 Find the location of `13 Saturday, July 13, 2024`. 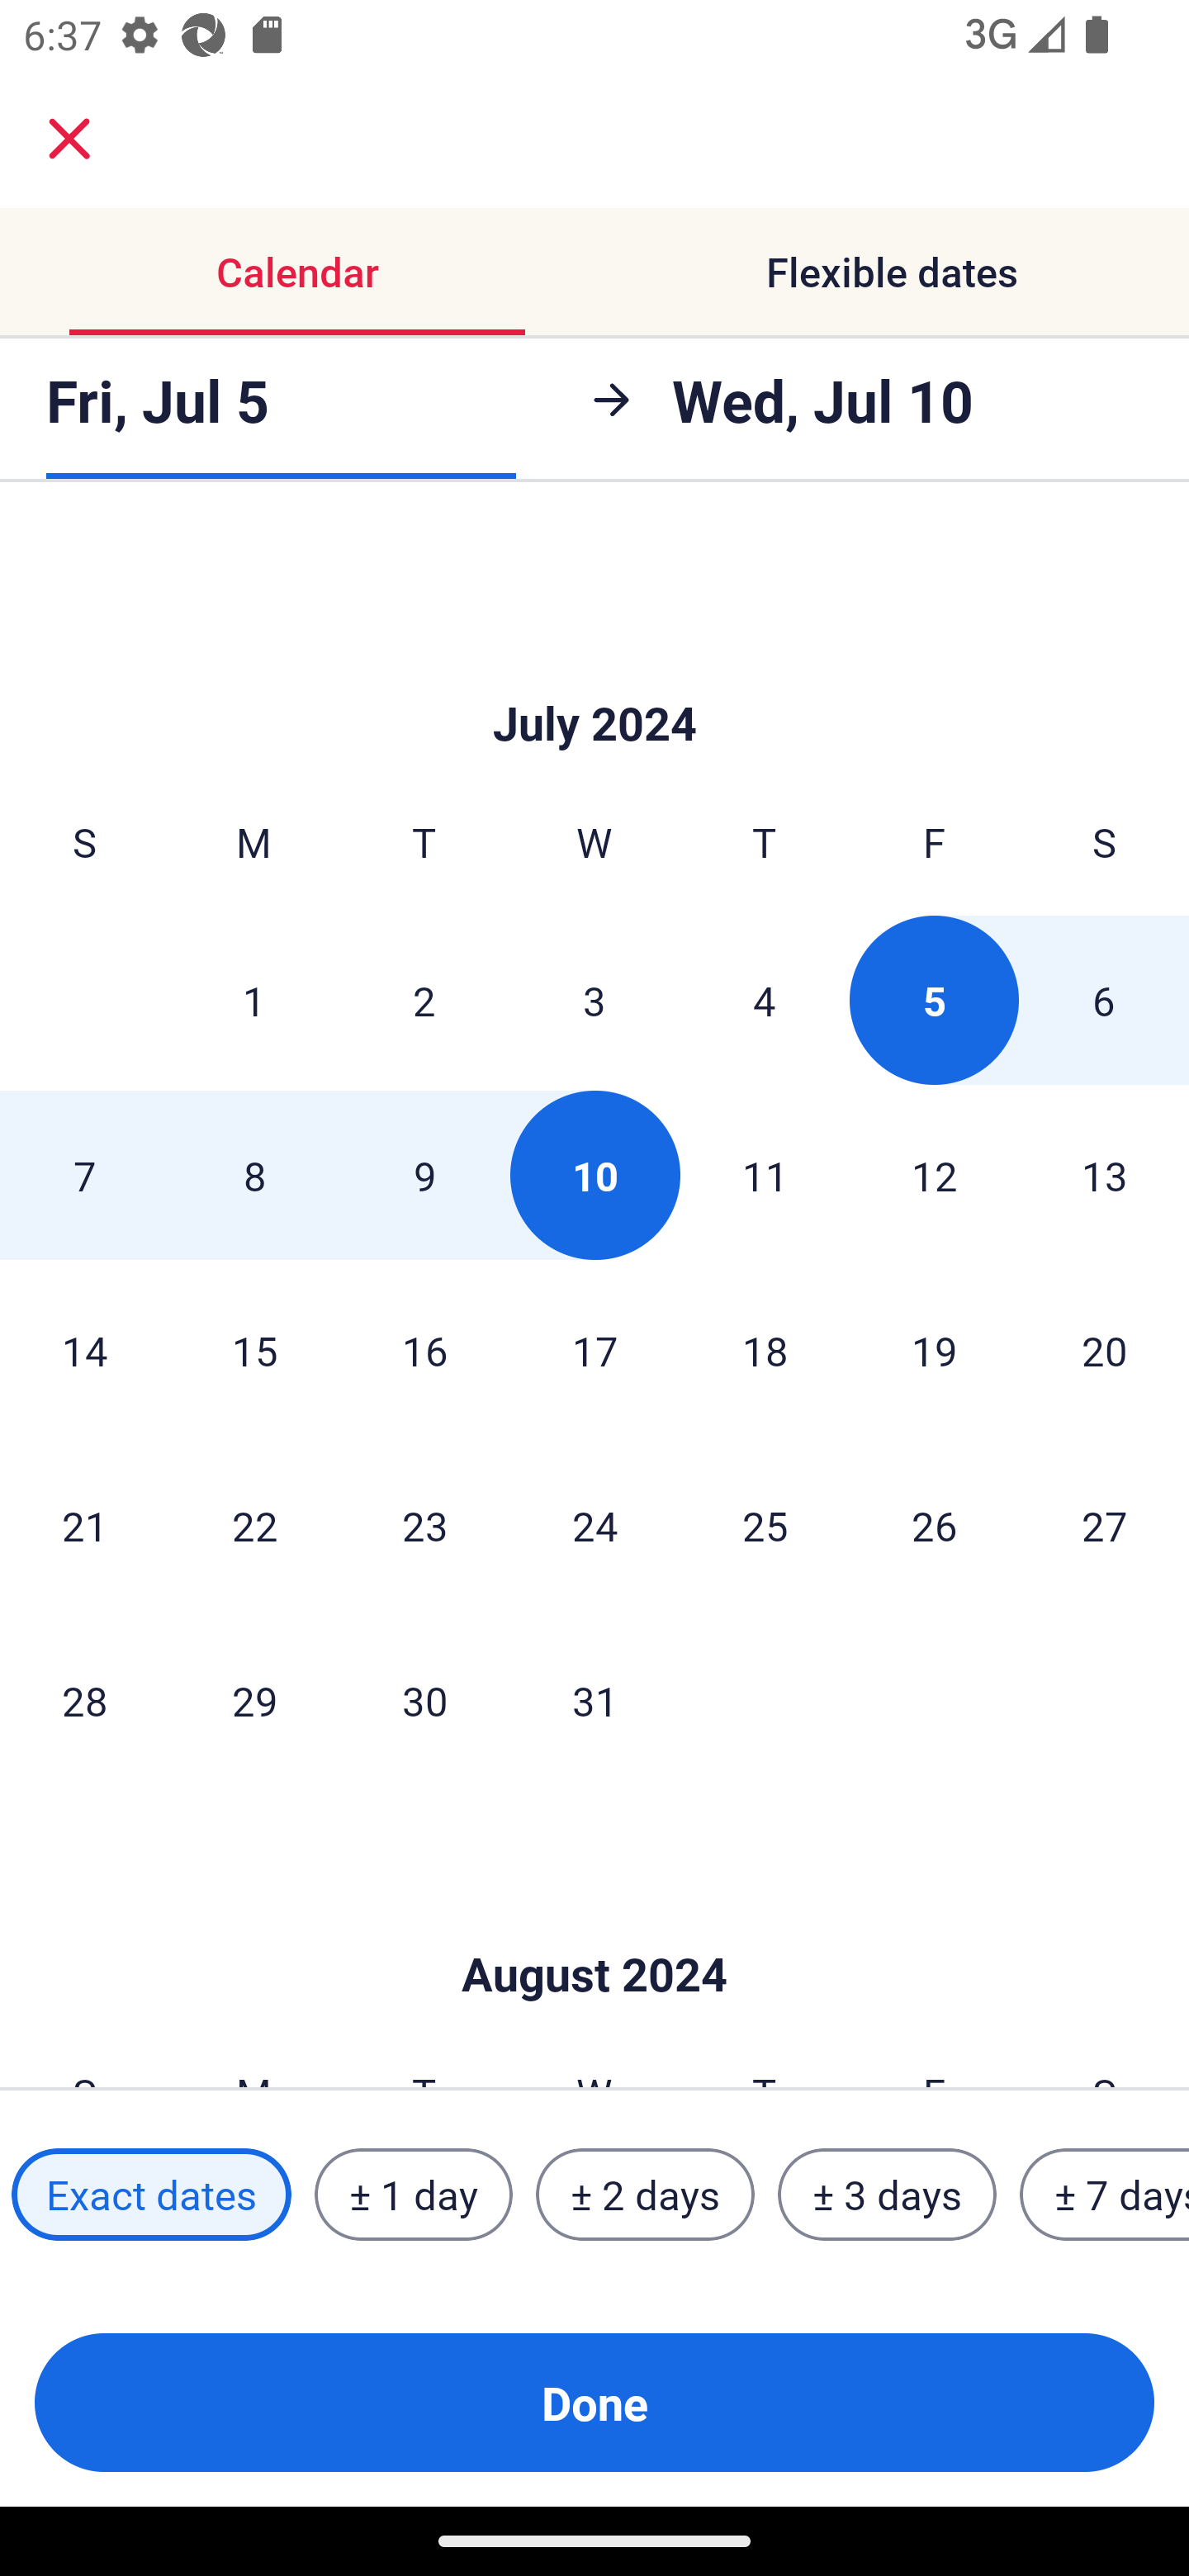

13 Saturday, July 13, 2024 is located at coordinates (1105, 1174).